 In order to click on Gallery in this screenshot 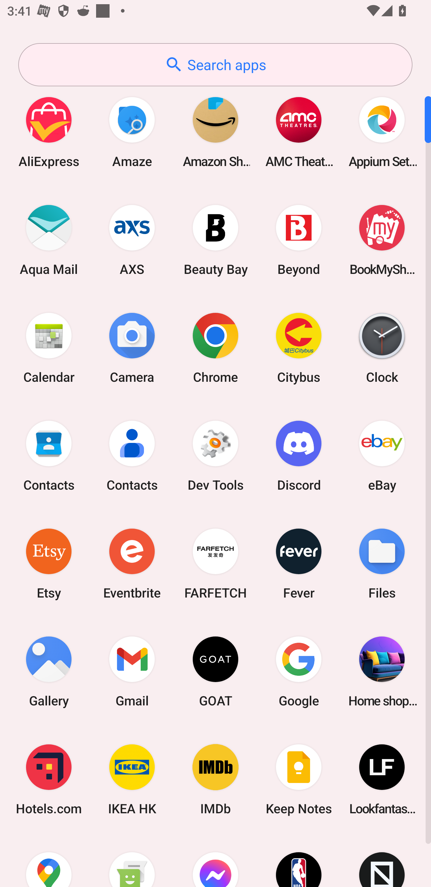, I will do `click(49, 671)`.